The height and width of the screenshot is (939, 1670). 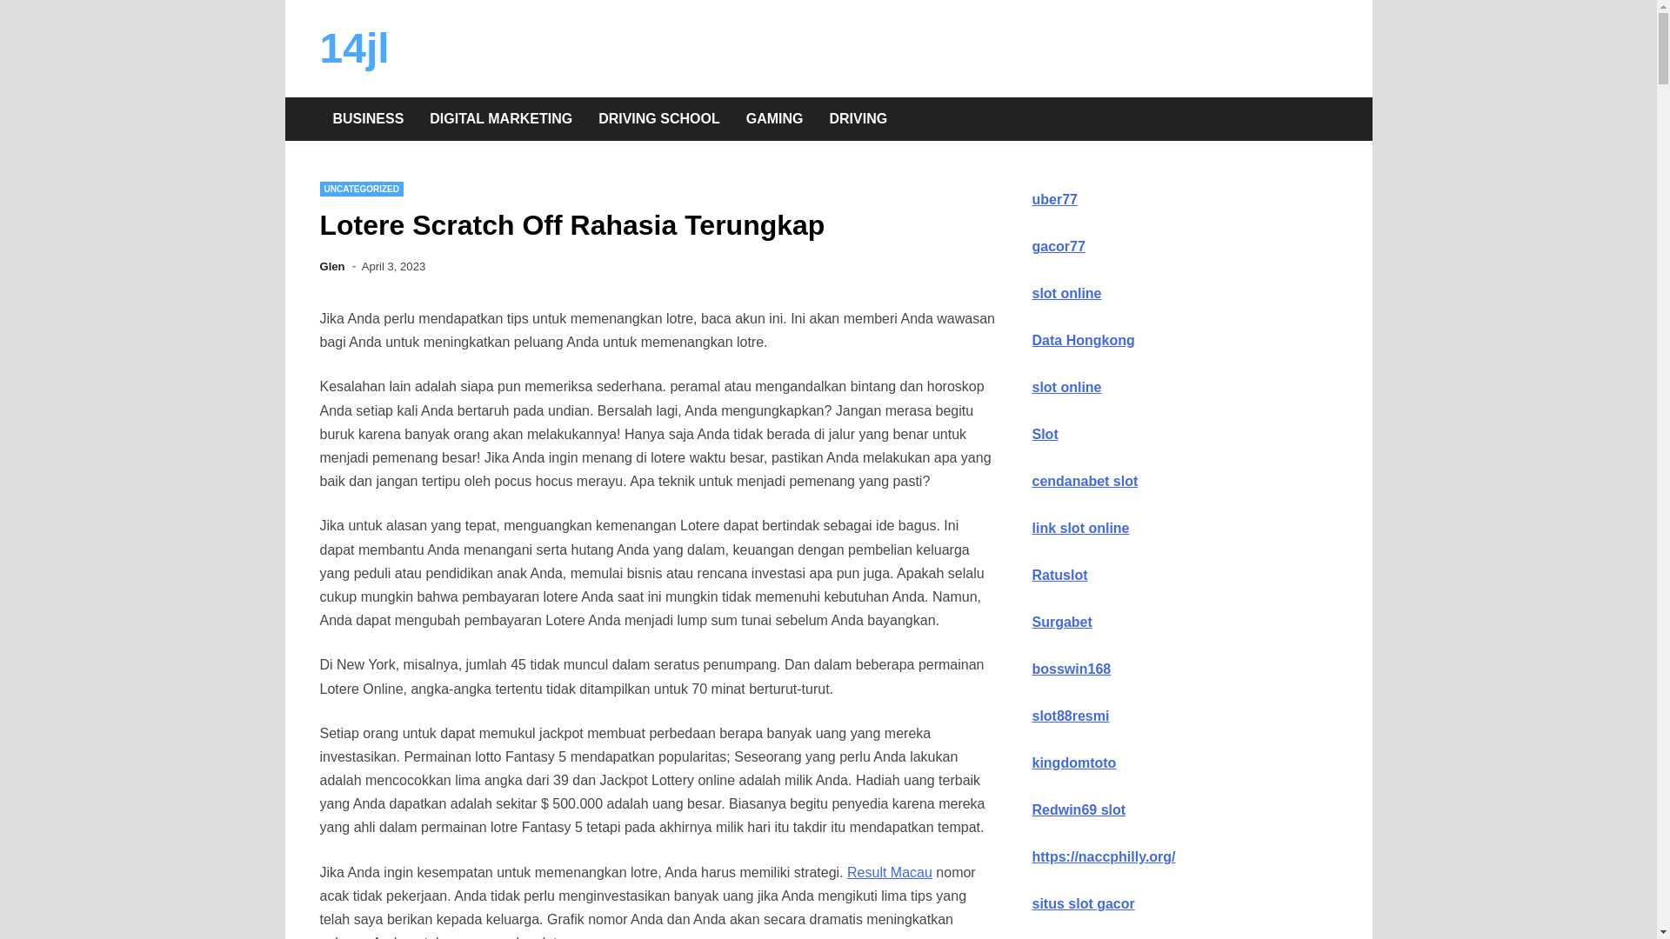 What do you see at coordinates (858, 119) in the screenshot?
I see `DRIVING` at bounding box center [858, 119].